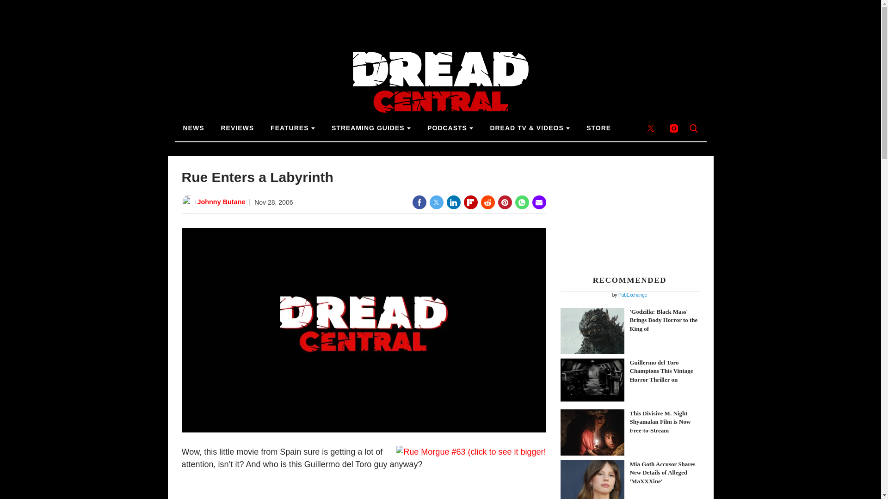  I want to click on Share on Flipboard, so click(470, 202).